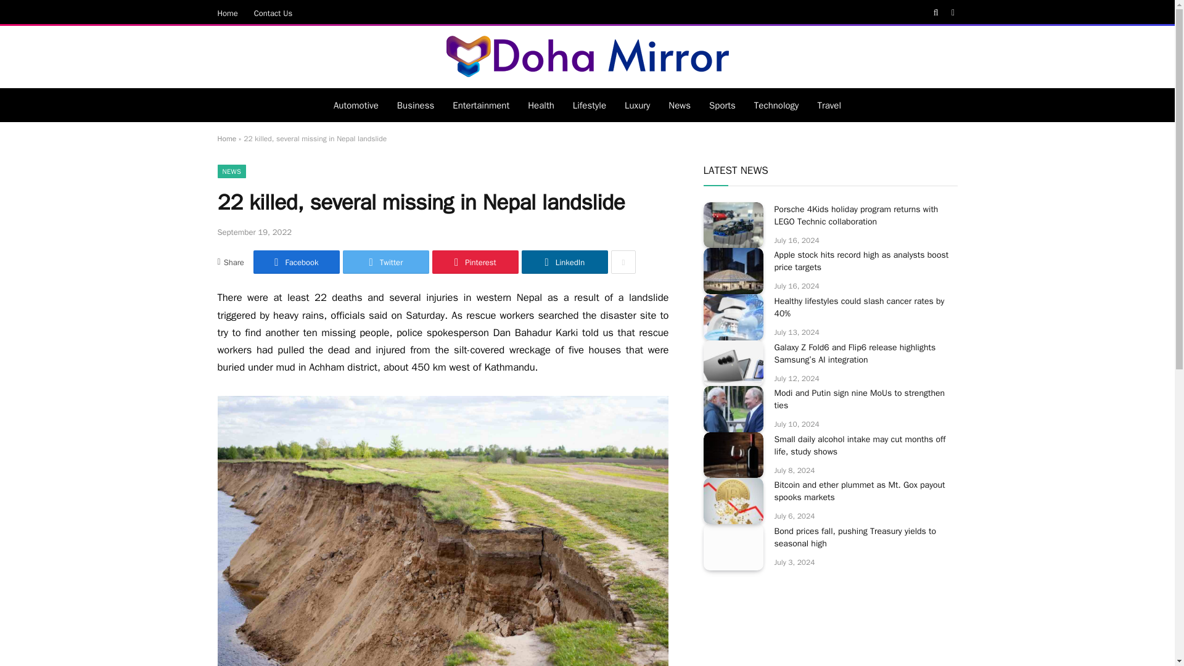 The image size is (1184, 666). What do you see at coordinates (952, 13) in the screenshot?
I see `Switch to Dark Design - easier on eyes.` at bounding box center [952, 13].